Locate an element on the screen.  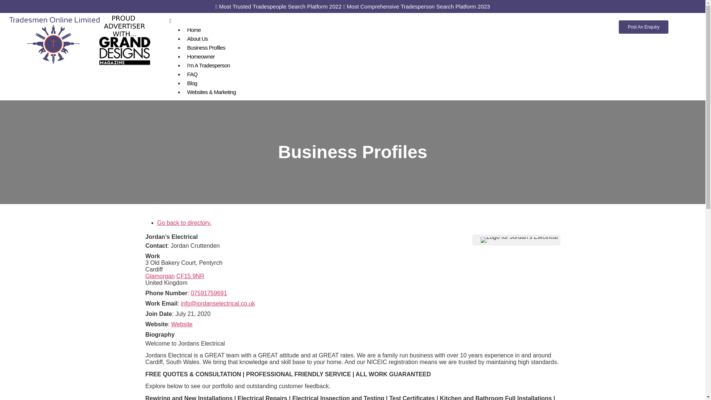
Glamorgan is located at coordinates (159, 276).